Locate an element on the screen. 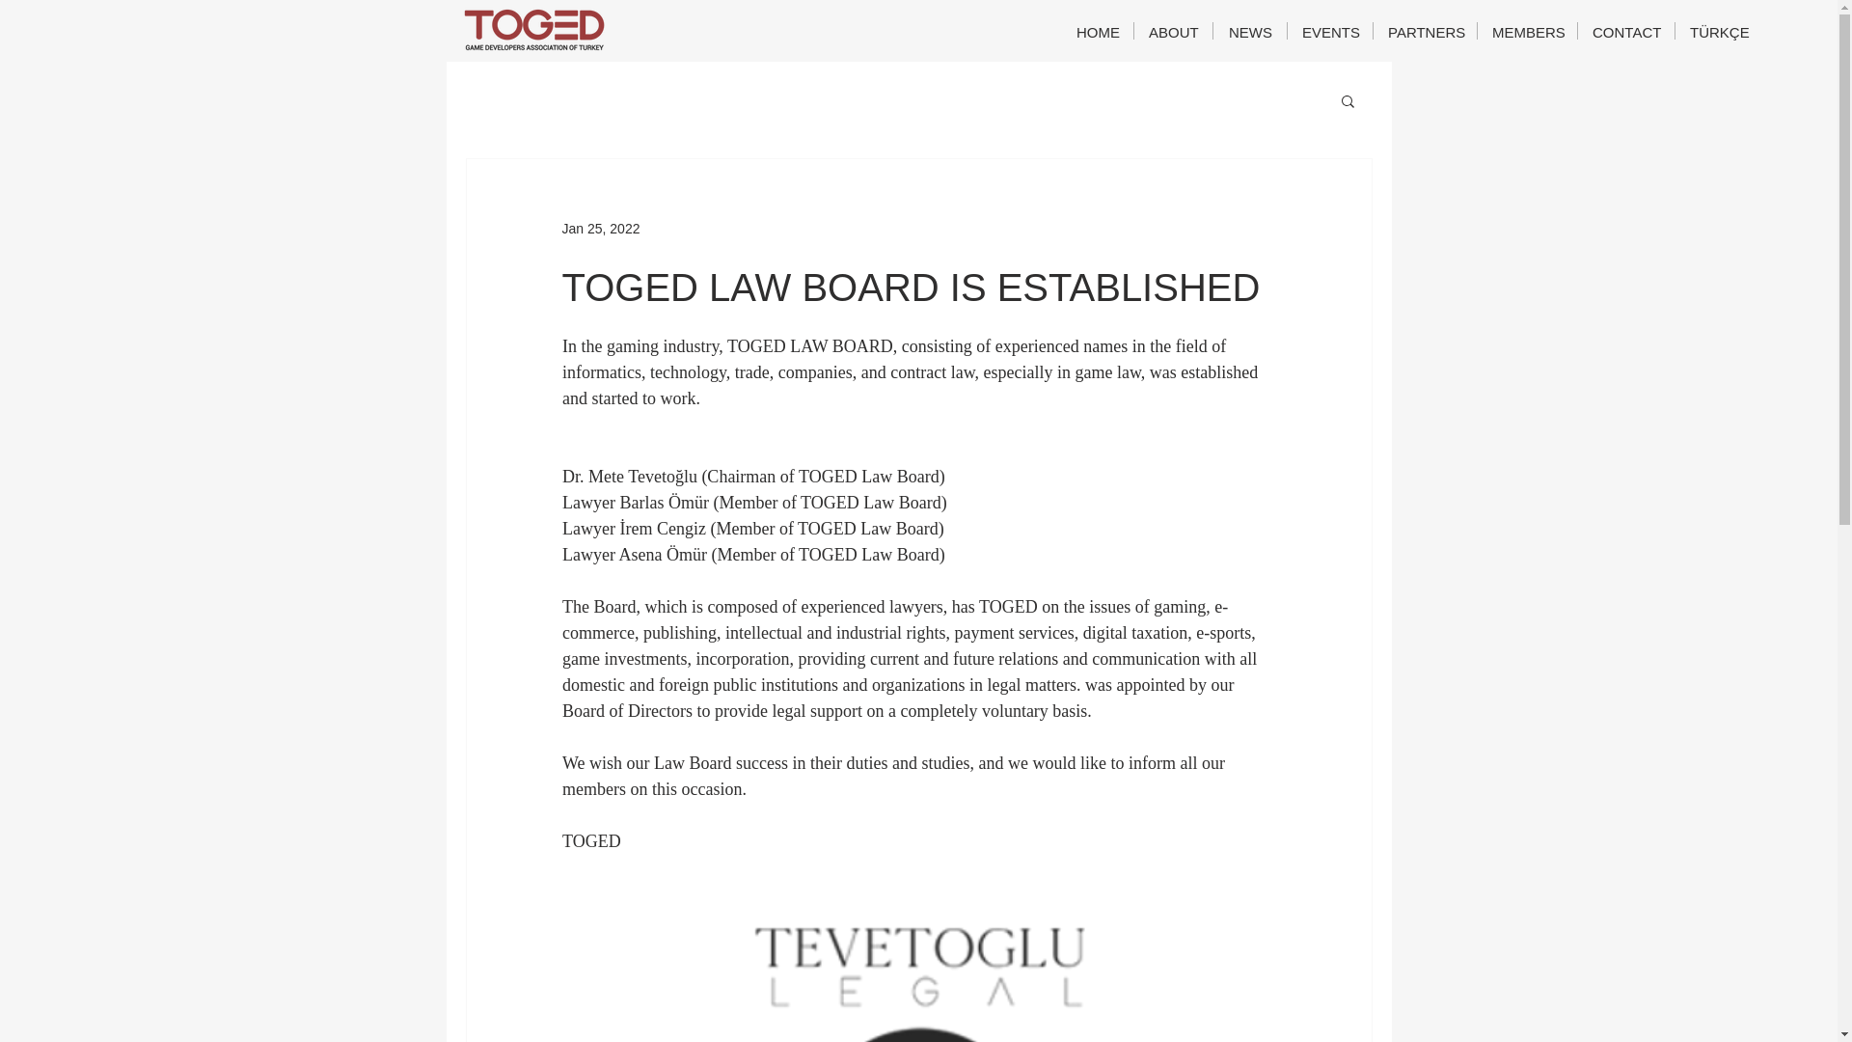 The width and height of the screenshot is (1852, 1042). ABOUT is located at coordinates (1173, 31).